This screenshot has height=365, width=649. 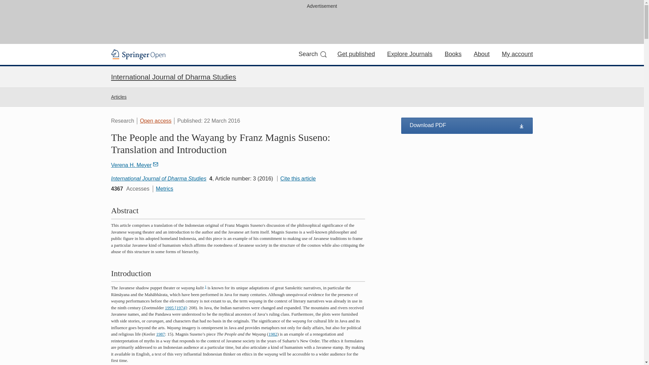 What do you see at coordinates (312, 54) in the screenshot?
I see `Search` at bounding box center [312, 54].